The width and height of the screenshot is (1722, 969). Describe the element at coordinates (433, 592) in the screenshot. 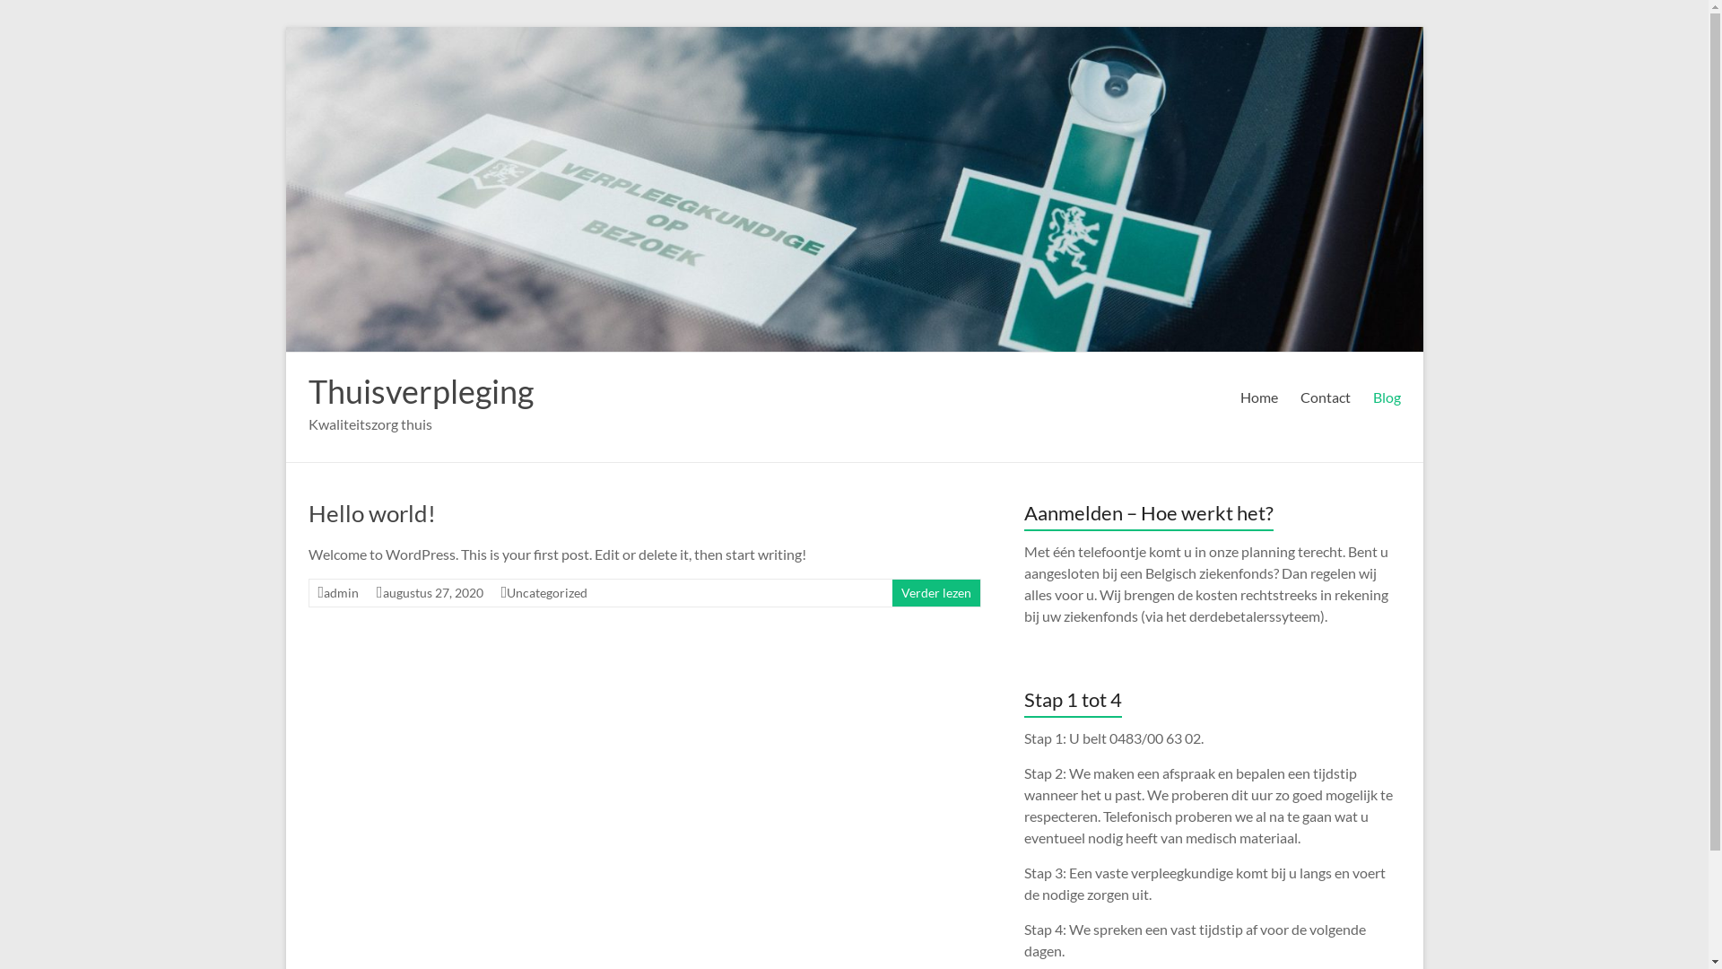

I see `augustus 27, 2020` at that location.